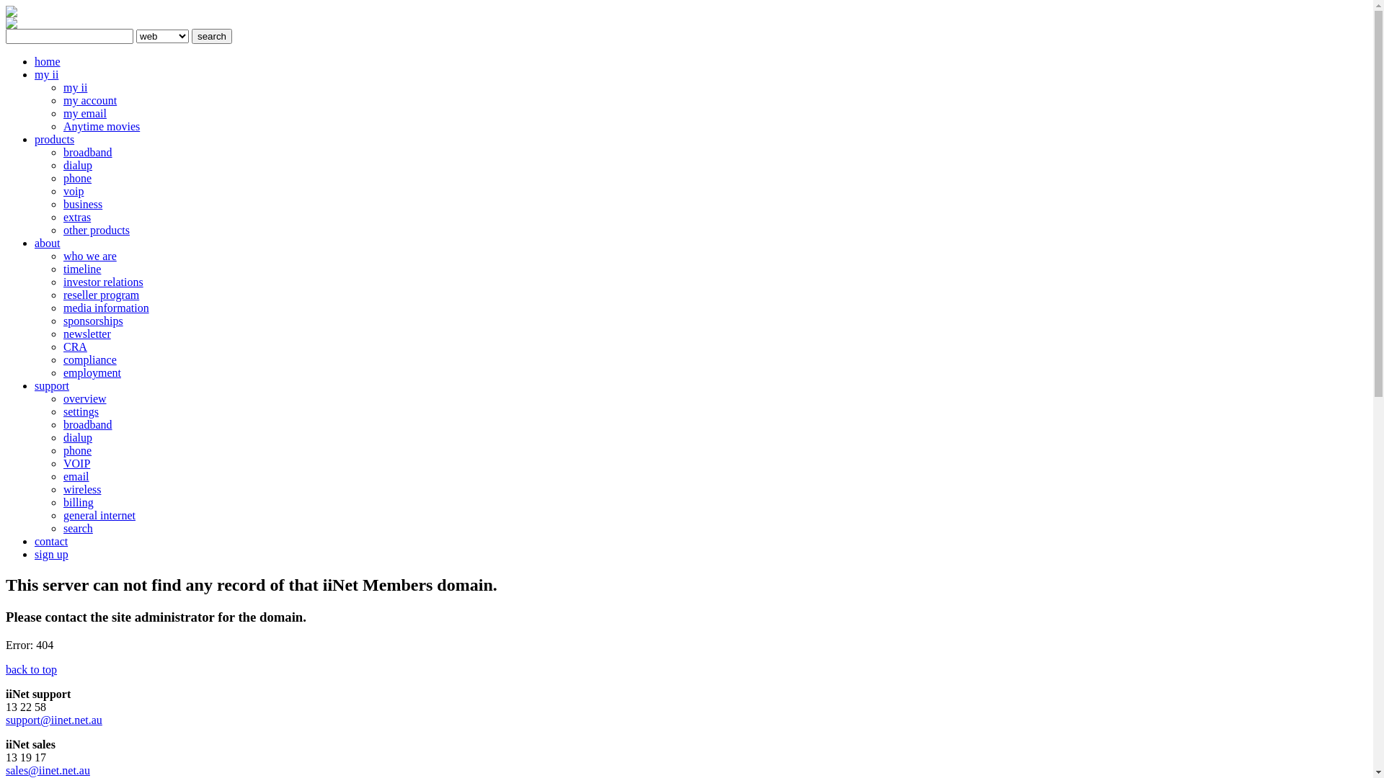 Image resolution: width=1384 pixels, height=778 pixels. What do you see at coordinates (78, 529) in the screenshot?
I see `search` at bounding box center [78, 529].